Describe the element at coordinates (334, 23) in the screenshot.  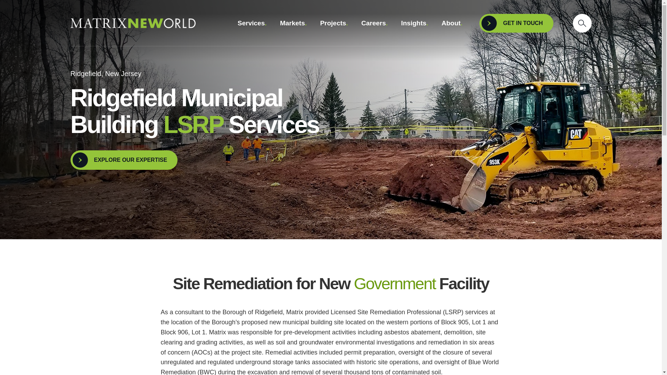
I see `Projects` at that location.